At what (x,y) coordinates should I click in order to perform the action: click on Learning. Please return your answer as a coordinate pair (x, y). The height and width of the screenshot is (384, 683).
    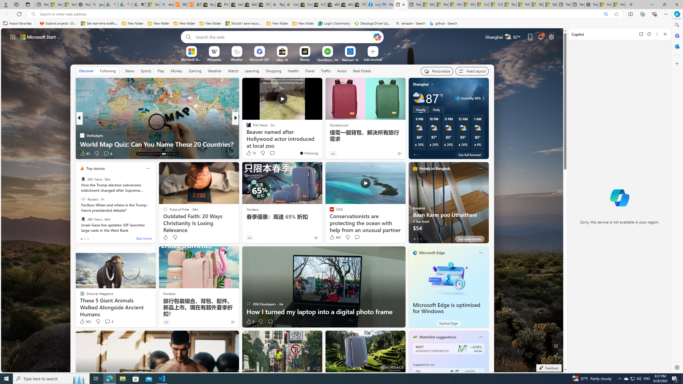
    Looking at the image, I should click on (252, 71).